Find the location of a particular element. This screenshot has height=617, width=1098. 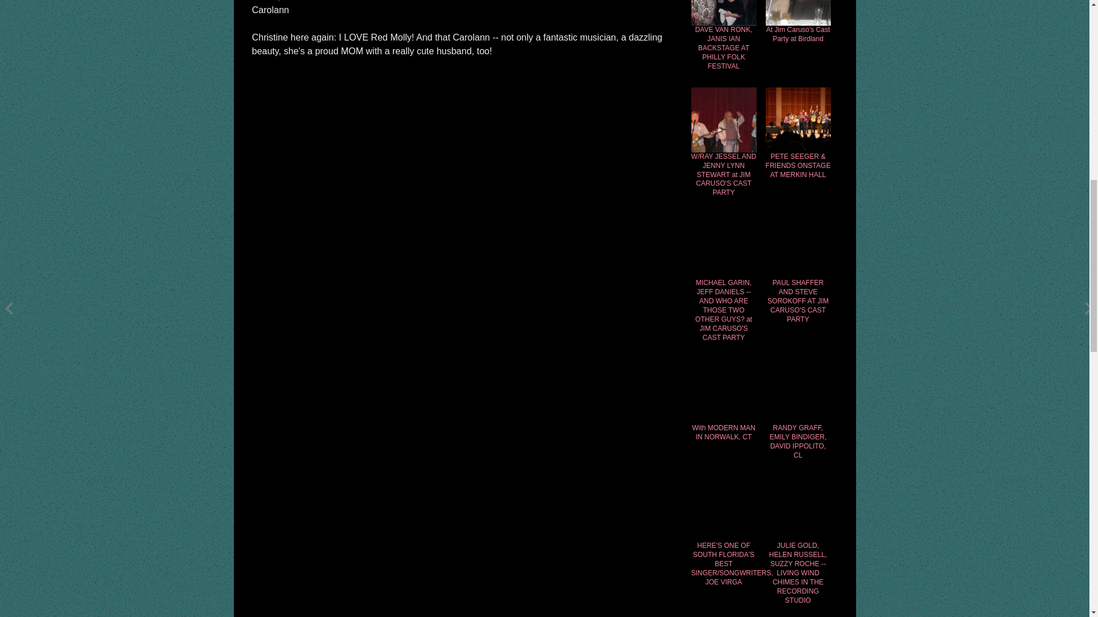

DAVE VAN RONK, JANIS IAN BACKSTAGE AT PHILLY FOLK FESTIVAL is located at coordinates (723, 49).